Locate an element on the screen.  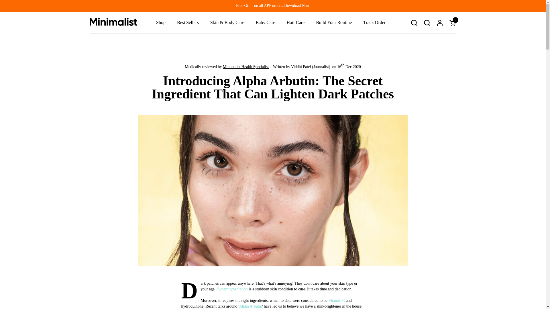
Best Sellers is located at coordinates (188, 22).